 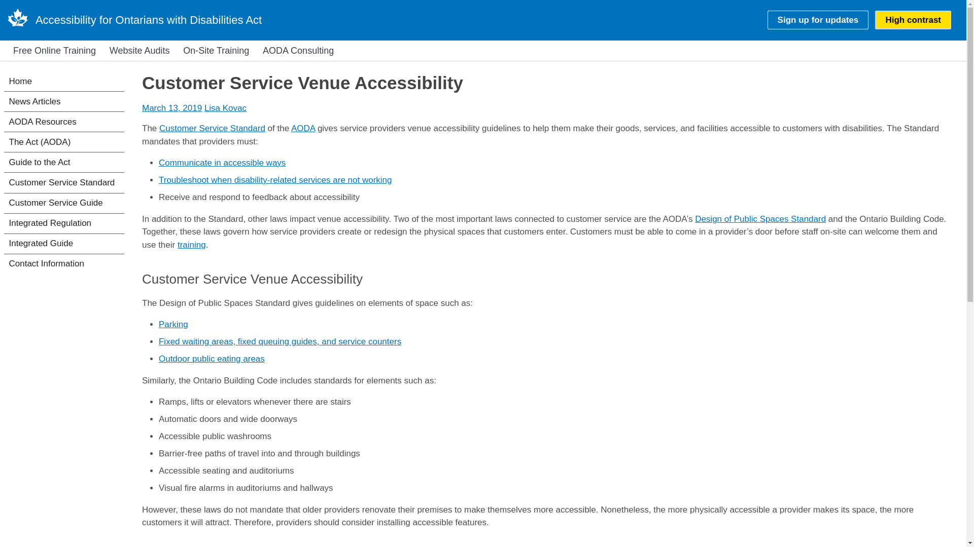 I want to click on AODA Consulting, so click(x=298, y=51).